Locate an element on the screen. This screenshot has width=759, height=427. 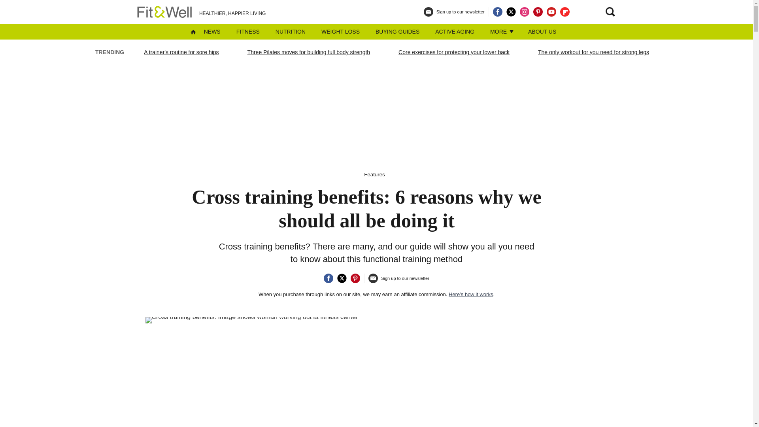
Sign up to our newsletter is located at coordinates (398, 282).